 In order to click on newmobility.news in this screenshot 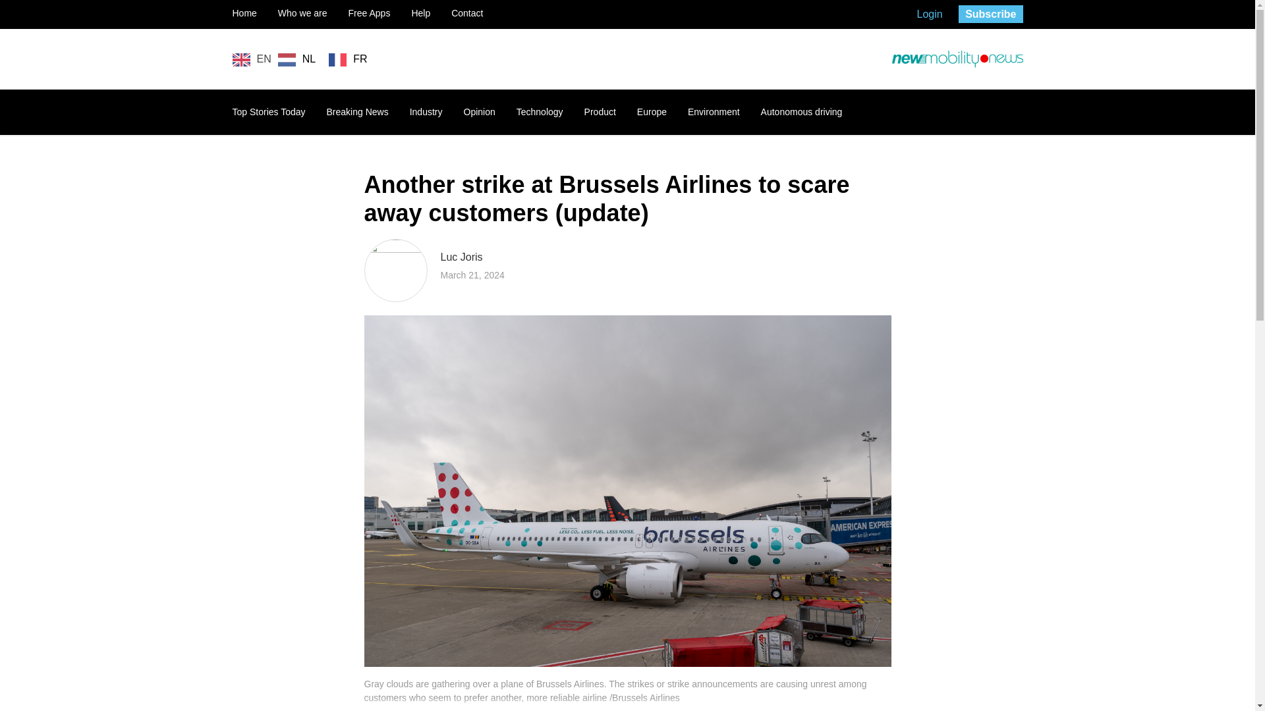, I will do `click(956, 59)`.